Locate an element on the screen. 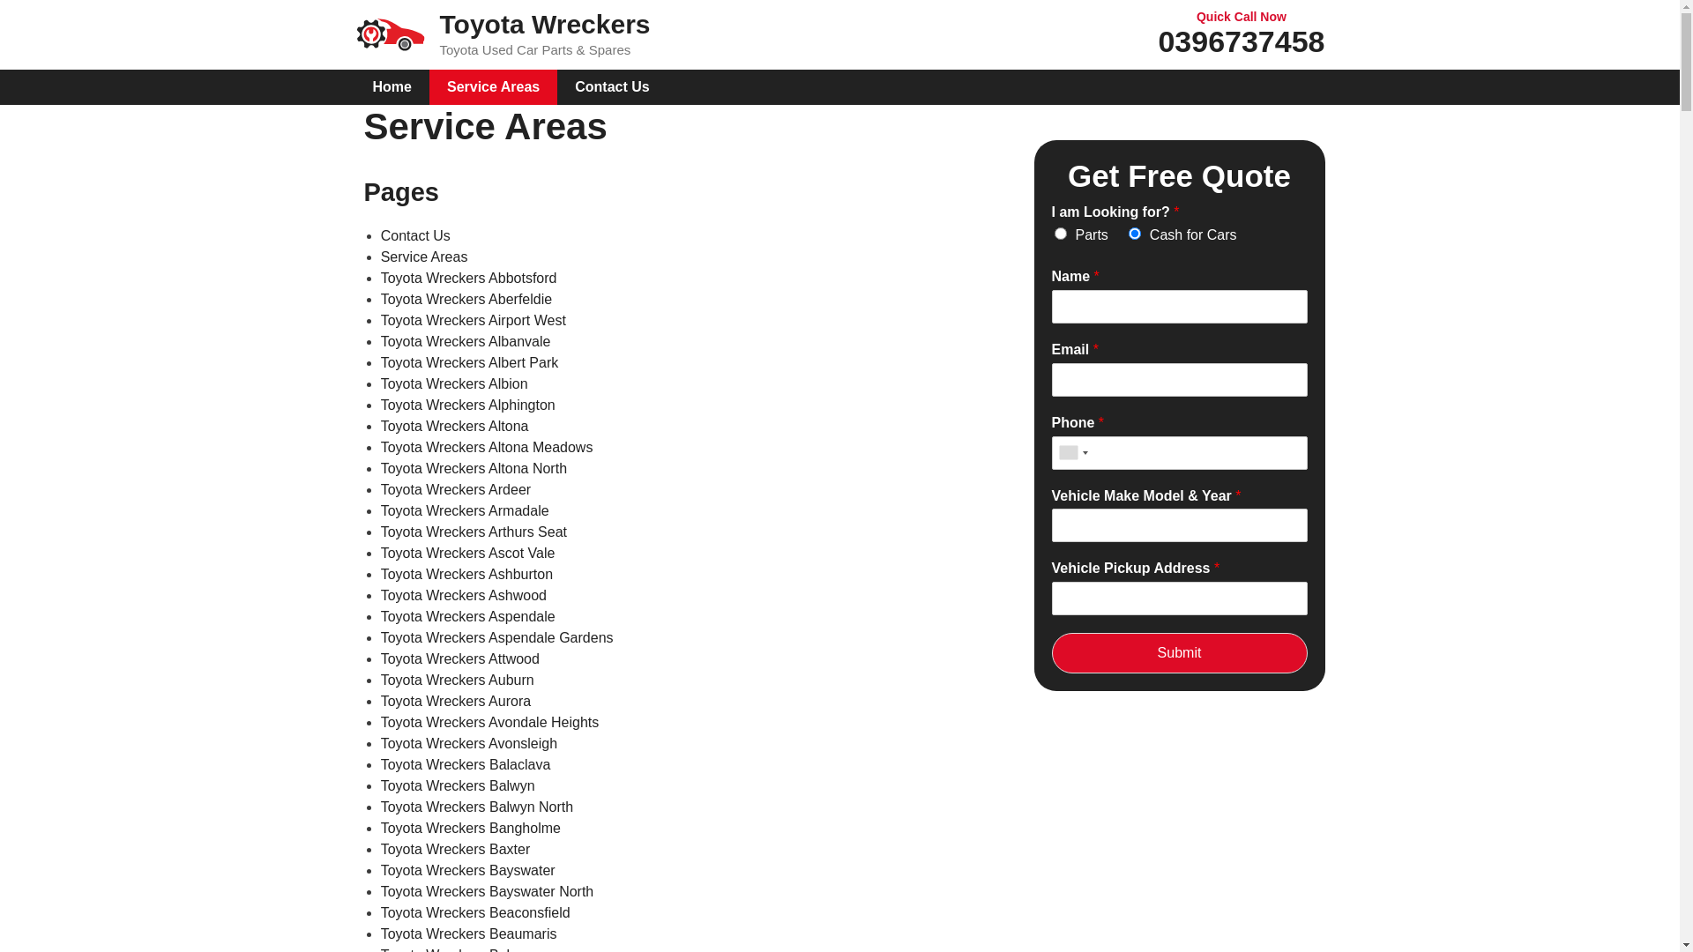 This screenshot has width=1693, height=952. Toyota Wreckers Armadale is located at coordinates (466, 511).